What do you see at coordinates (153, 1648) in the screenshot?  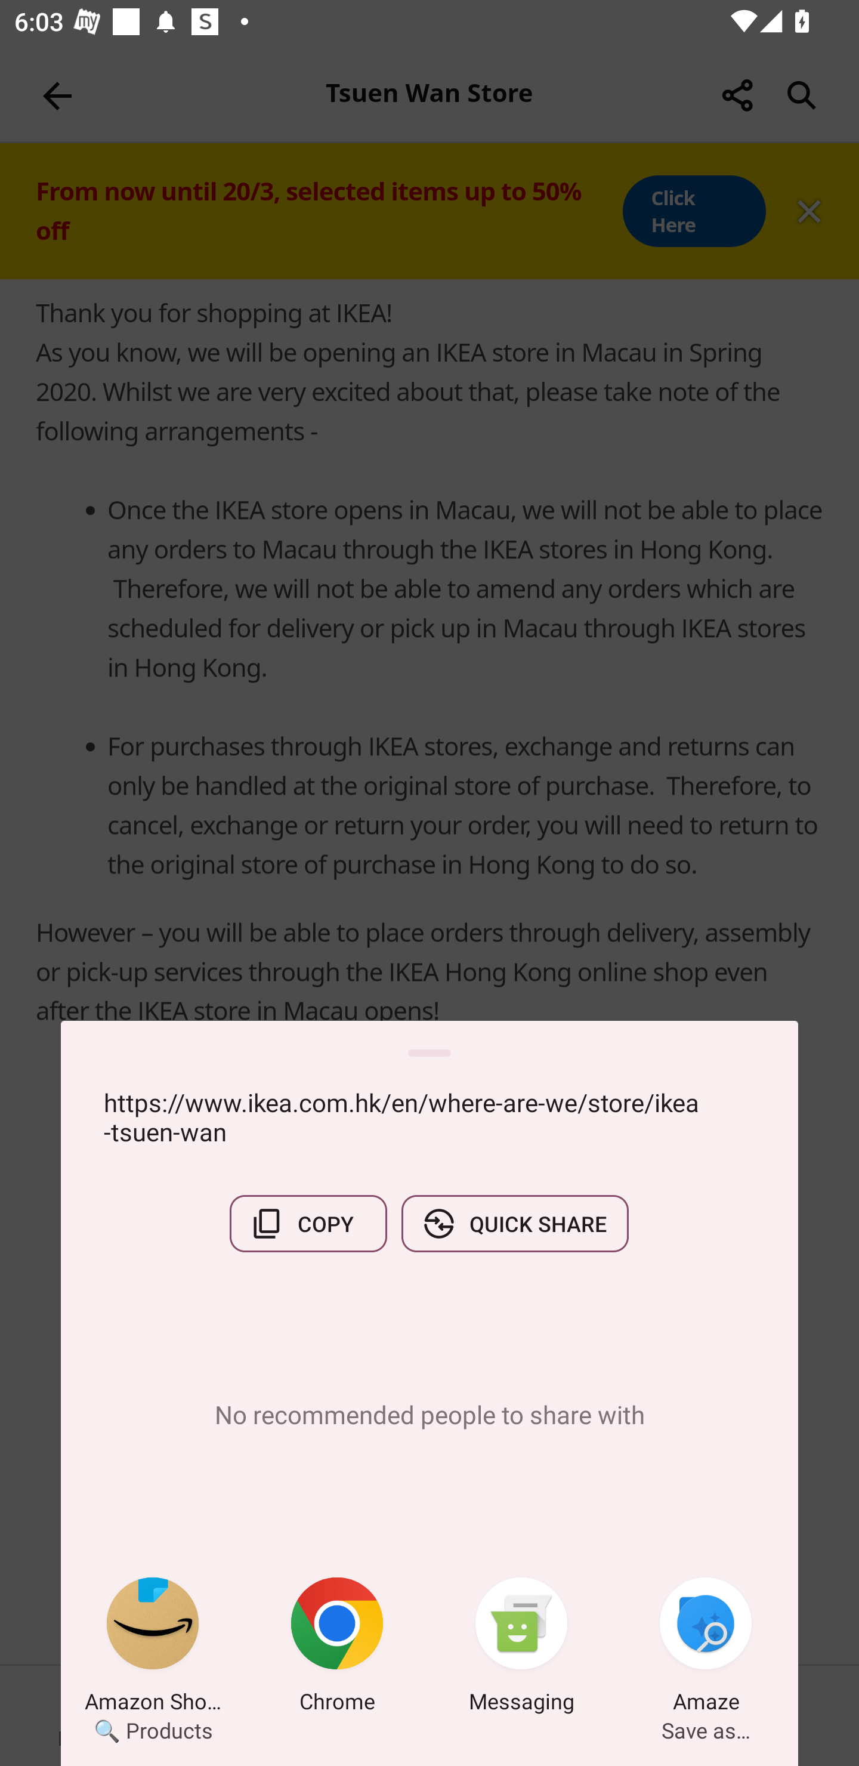 I see `Amazon Shopping 🔍 Products` at bounding box center [153, 1648].